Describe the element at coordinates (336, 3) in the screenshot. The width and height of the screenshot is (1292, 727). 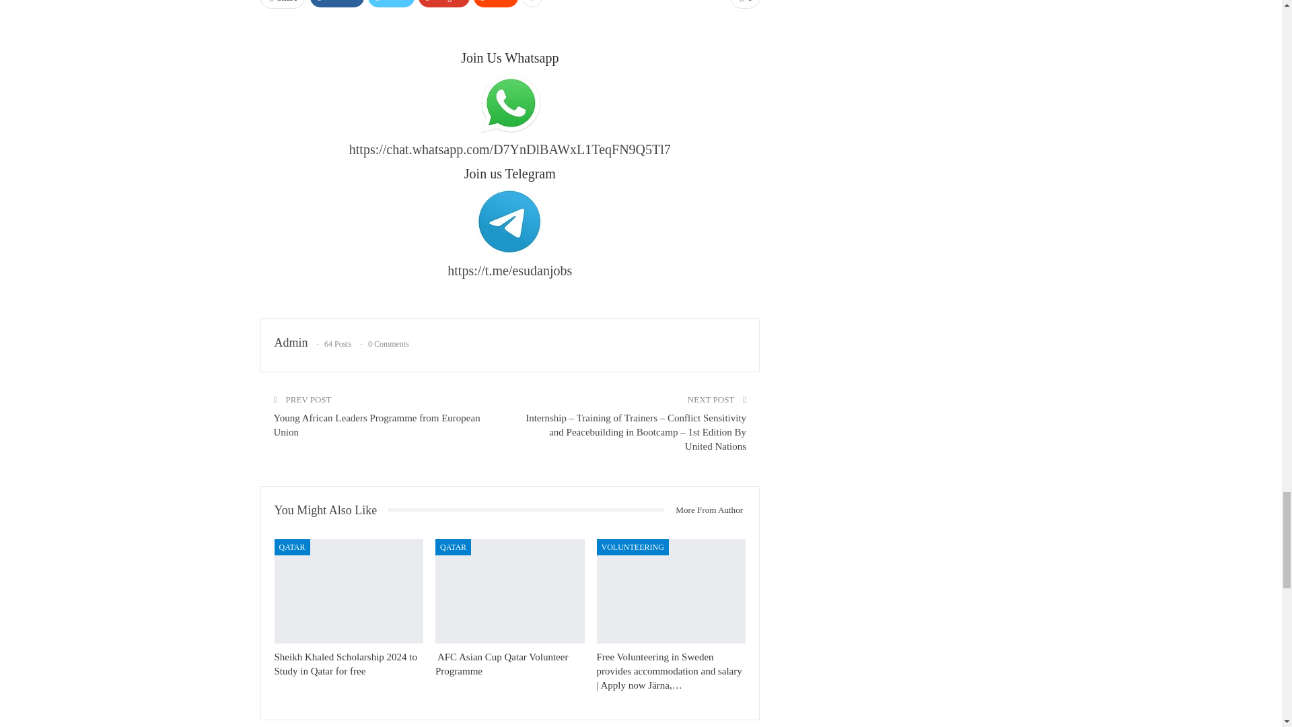
I see `Facebook` at that location.